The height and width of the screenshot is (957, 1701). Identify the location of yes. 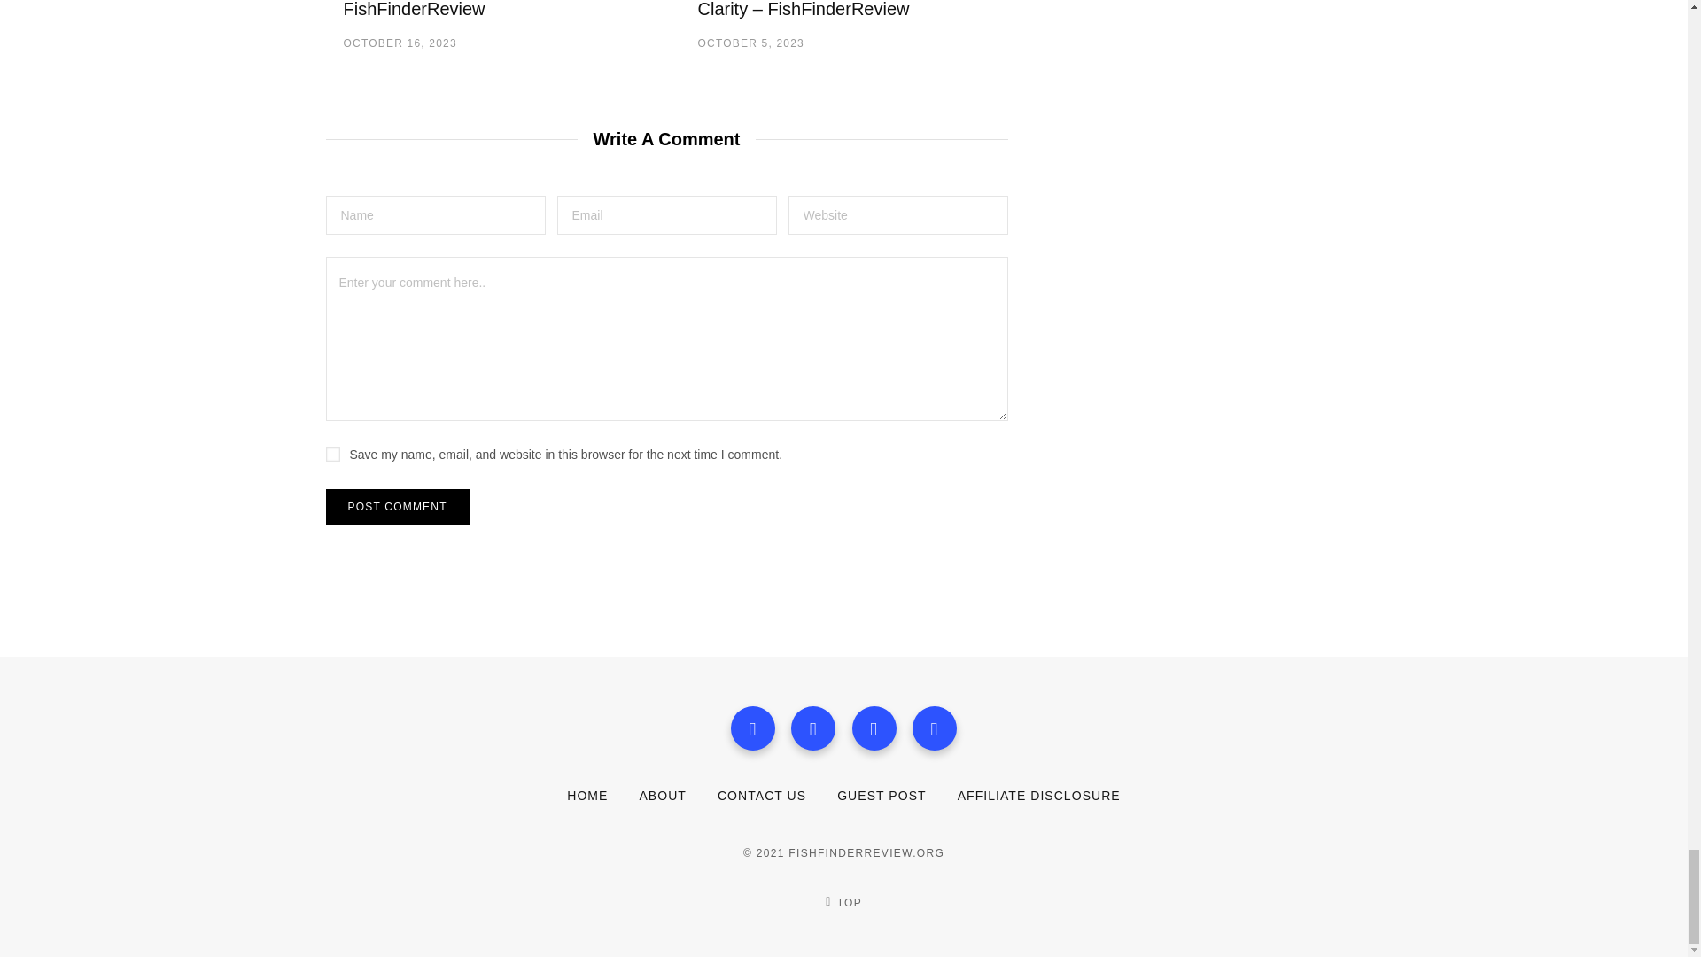
(333, 454).